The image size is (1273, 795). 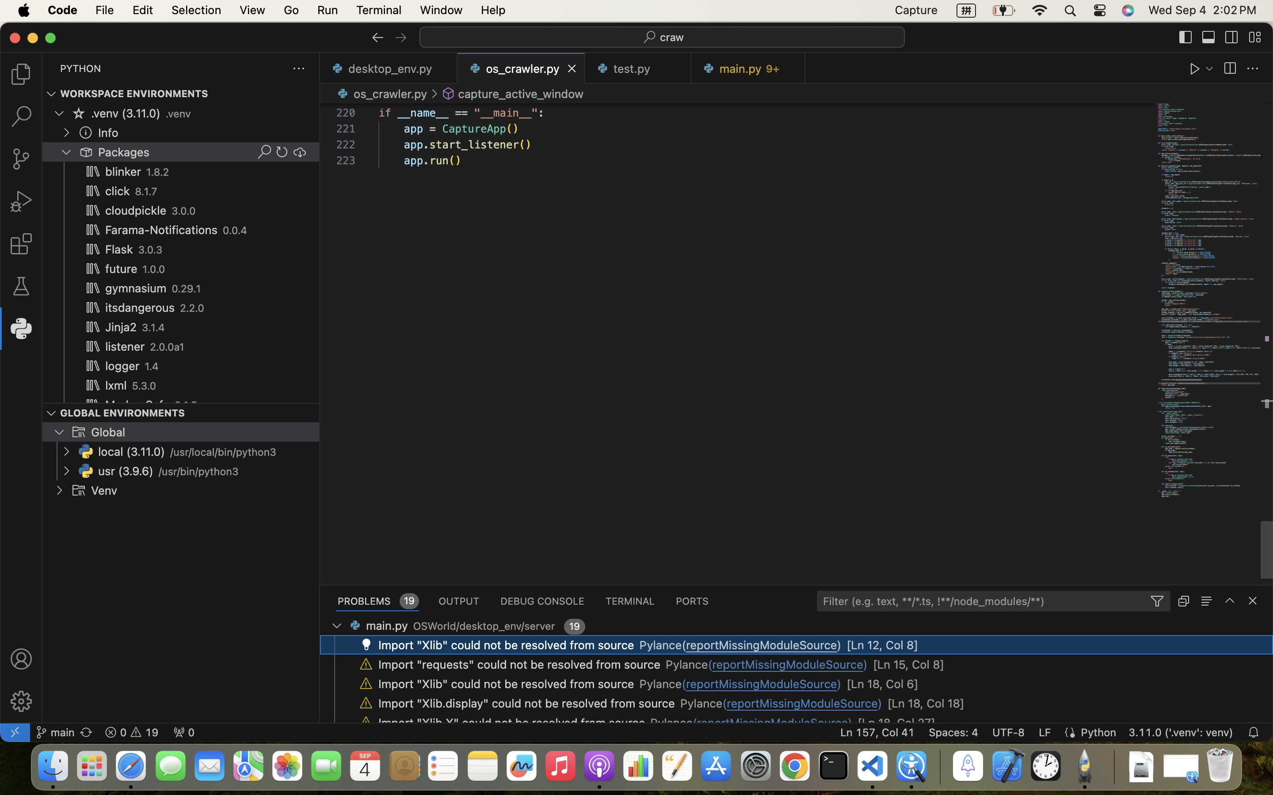 What do you see at coordinates (140, 308) in the screenshot?
I see `itsdangerous` at bounding box center [140, 308].